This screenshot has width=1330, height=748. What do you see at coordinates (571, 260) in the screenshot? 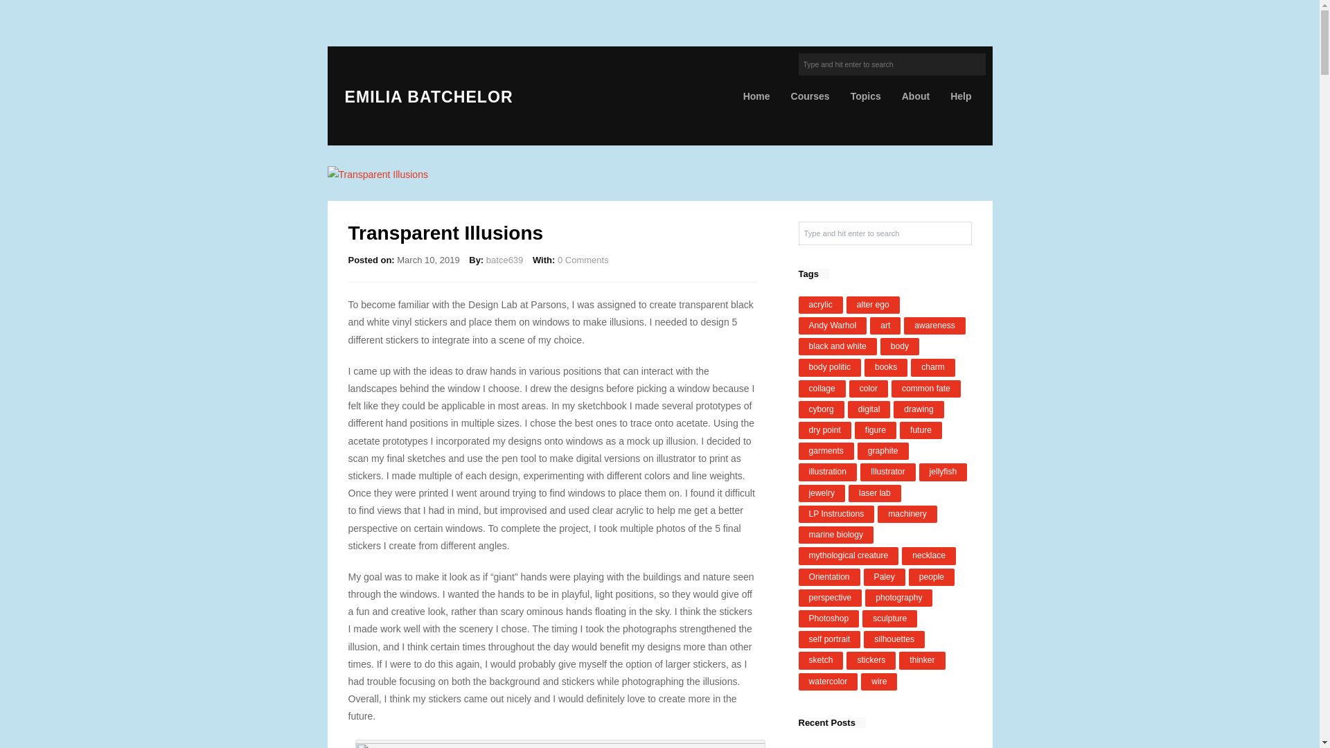
I see `With: 0 Comments` at bounding box center [571, 260].